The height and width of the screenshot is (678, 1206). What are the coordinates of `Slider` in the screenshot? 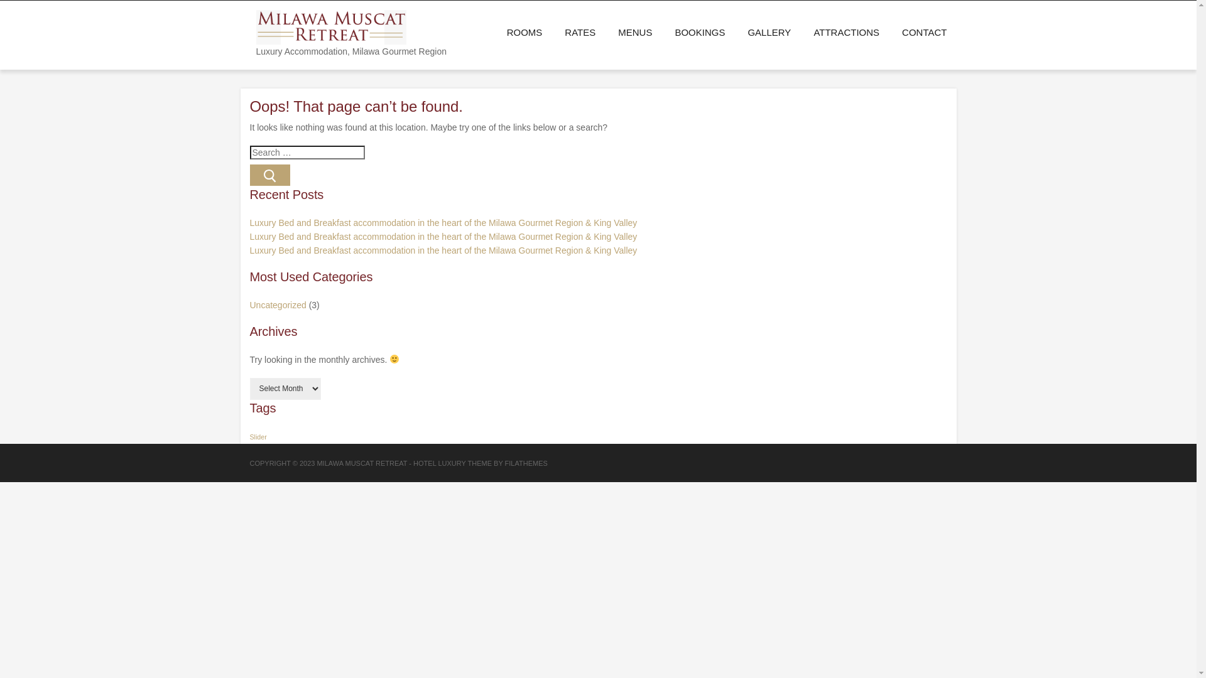 It's located at (259, 437).